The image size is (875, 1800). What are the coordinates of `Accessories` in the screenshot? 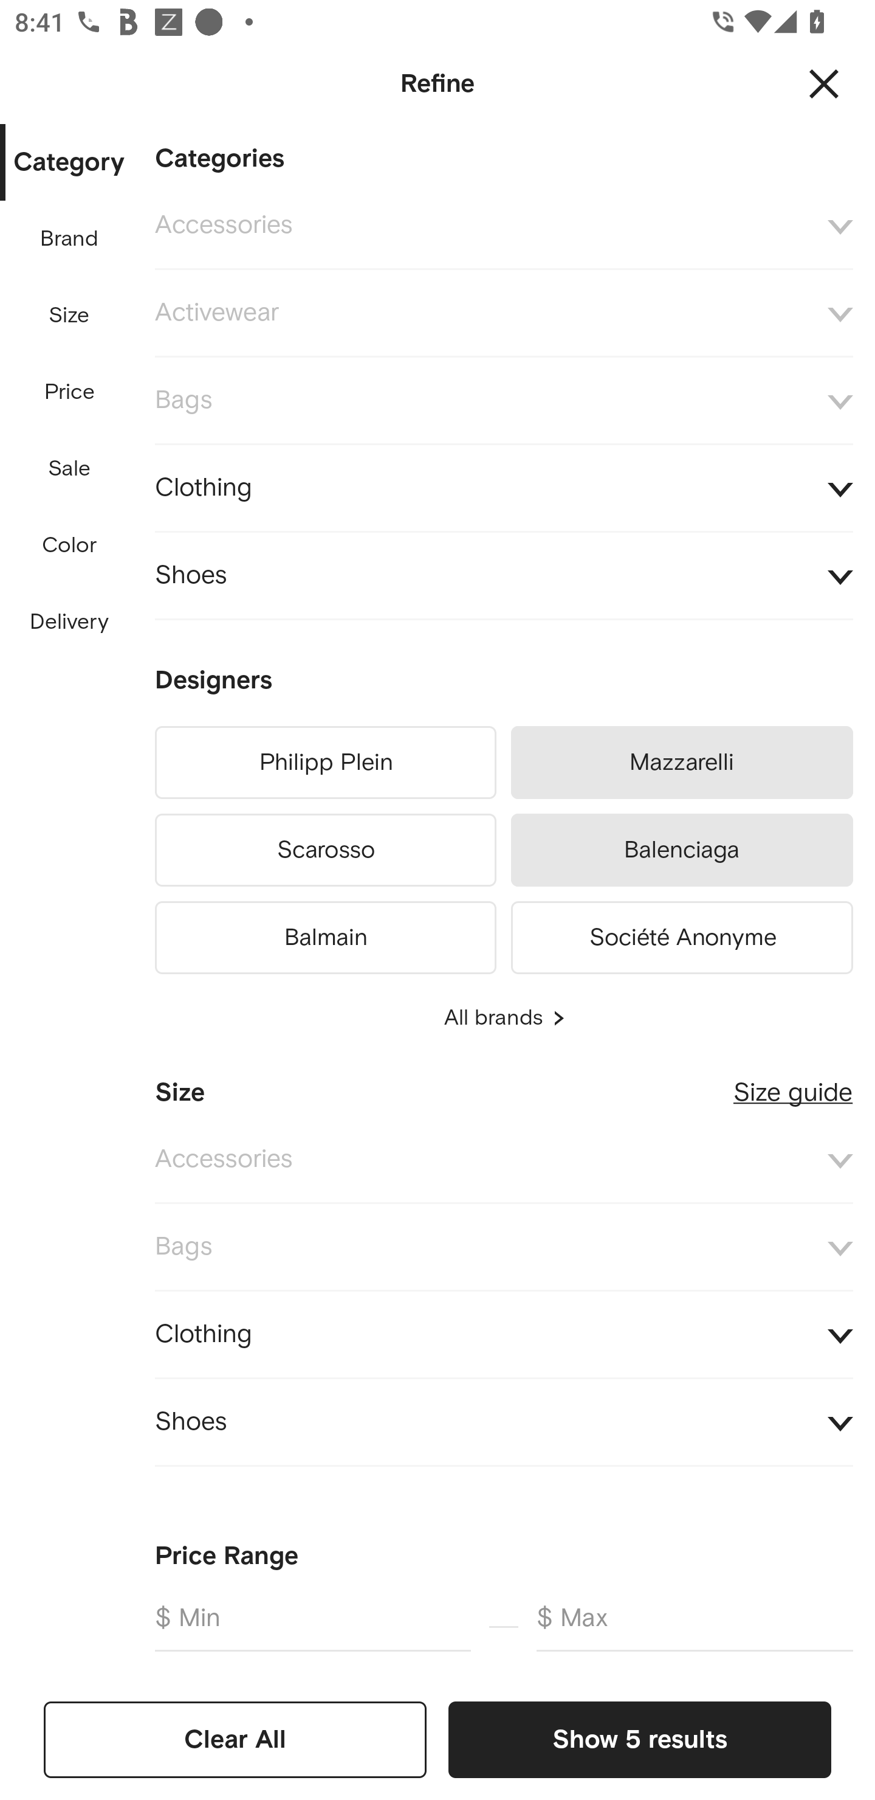 It's located at (504, 1160).